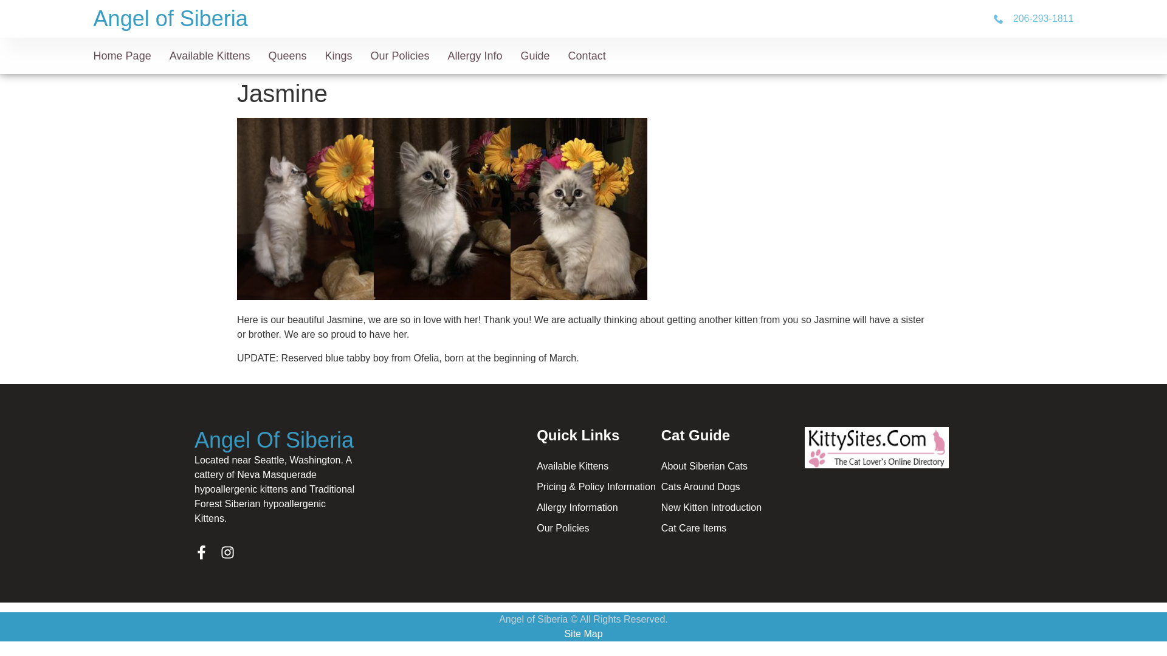 The width and height of the screenshot is (1167, 656). Describe the element at coordinates (338, 55) in the screenshot. I see `Kings` at that location.